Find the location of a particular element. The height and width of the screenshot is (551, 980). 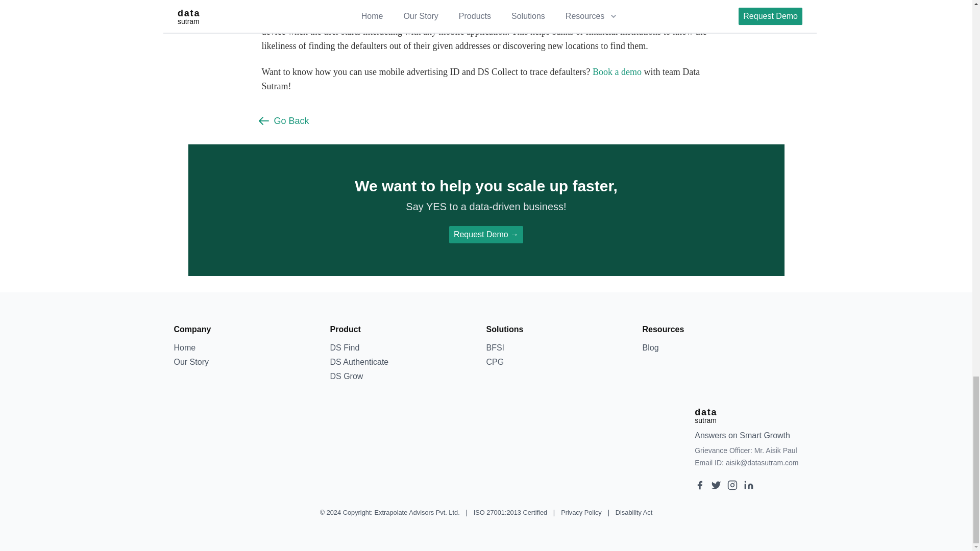

Disability Act is located at coordinates (634, 512).